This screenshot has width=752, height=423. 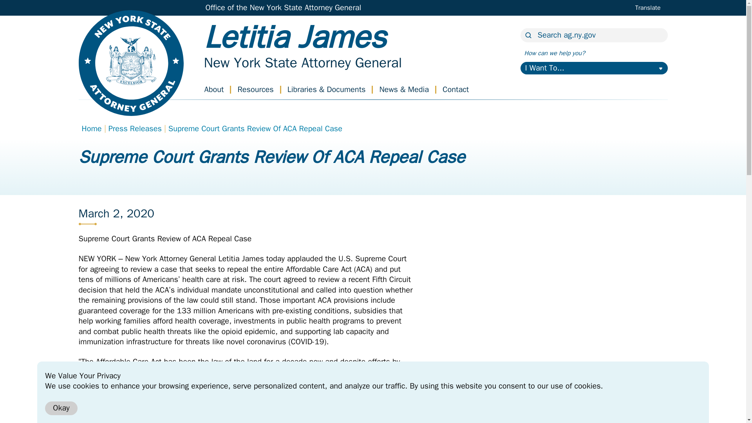 I want to click on Resources, so click(x=255, y=89).